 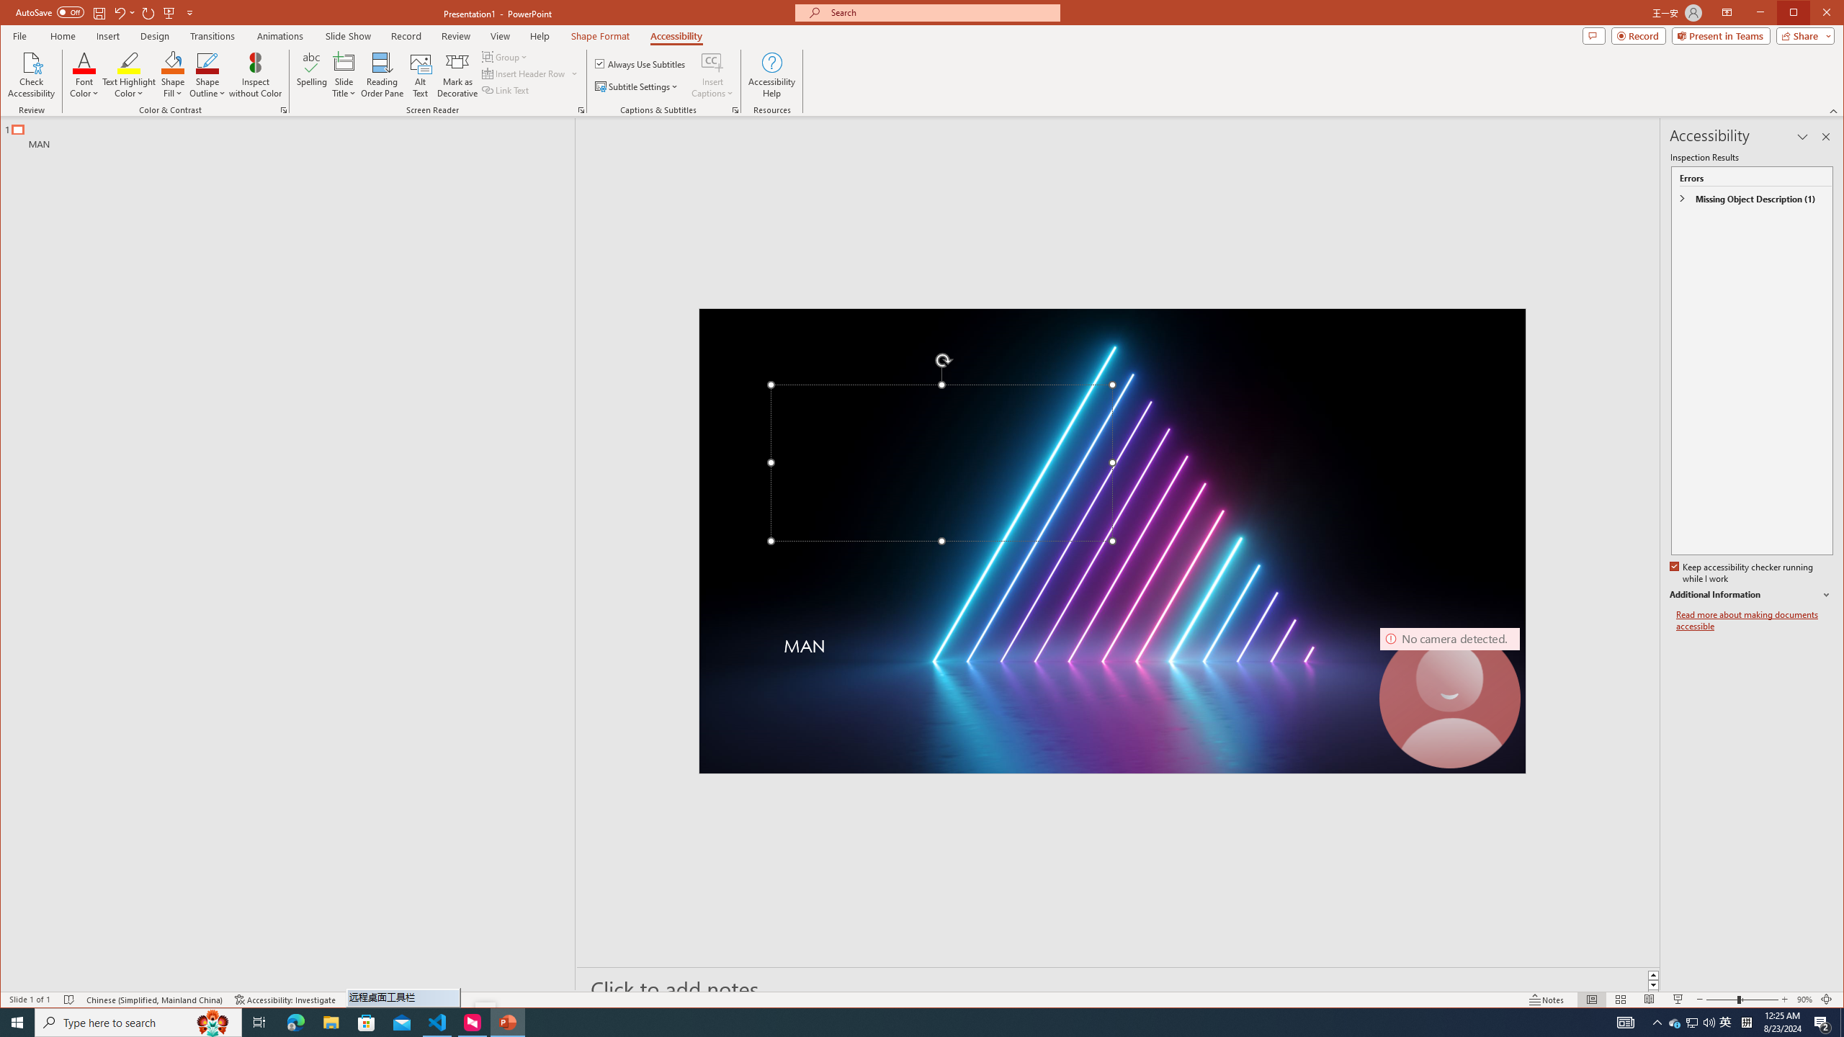 What do you see at coordinates (313, 75) in the screenshot?
I see `Spelling...` at bounding box center [313, 75].